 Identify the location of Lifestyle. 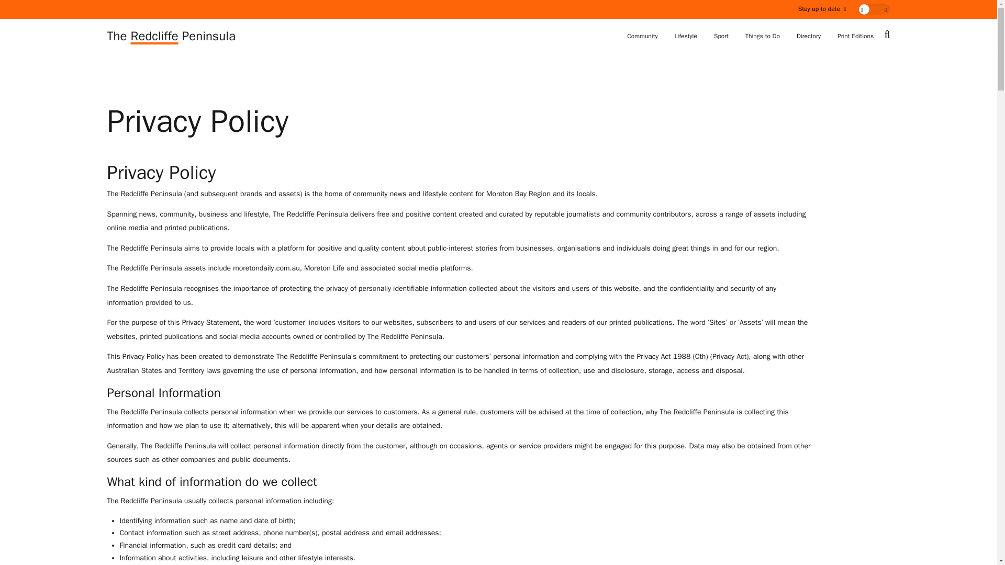
(686, 36).